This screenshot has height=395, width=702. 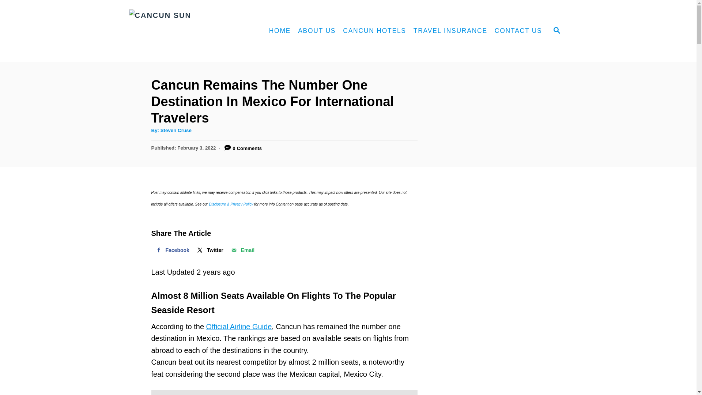 What do you see at coordinates (172, 250) in the screenshot?
I see `Share on Facebook` at bounding box center [172, 250].